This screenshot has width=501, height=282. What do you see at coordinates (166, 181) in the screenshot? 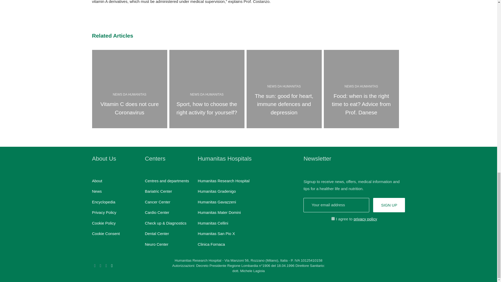
I see `About` at bounding box center [166, 181].